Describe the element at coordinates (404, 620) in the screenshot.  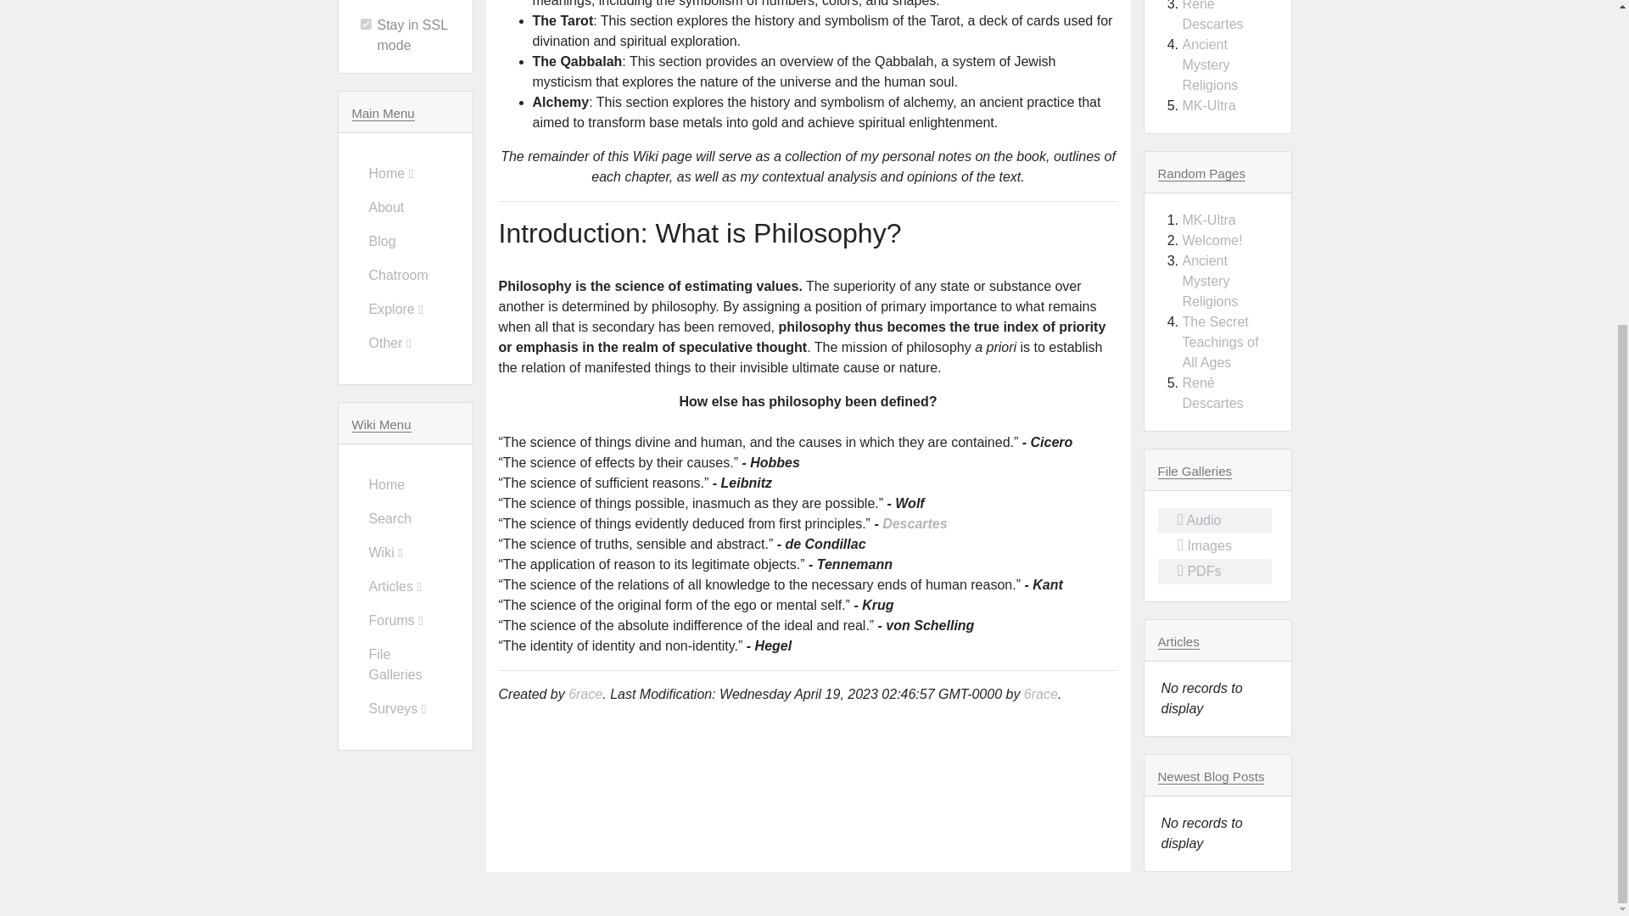
I see `Forums ` at that location.